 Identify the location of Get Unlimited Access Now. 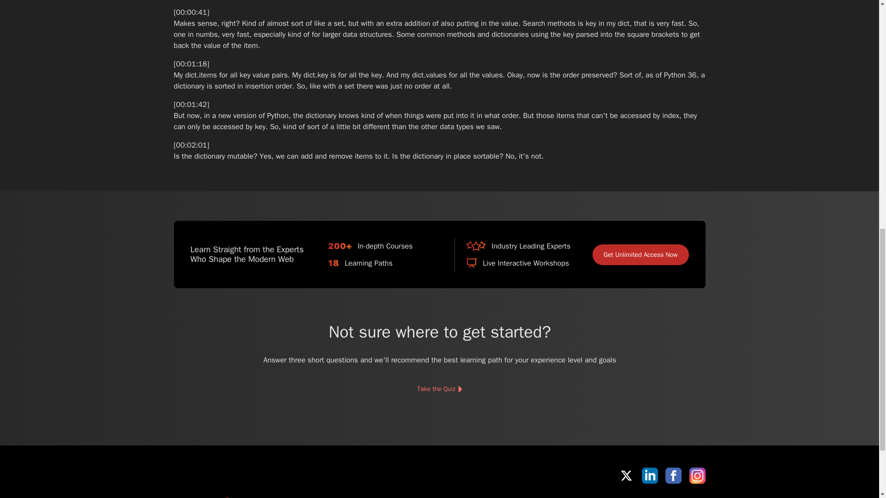
(641, 255).